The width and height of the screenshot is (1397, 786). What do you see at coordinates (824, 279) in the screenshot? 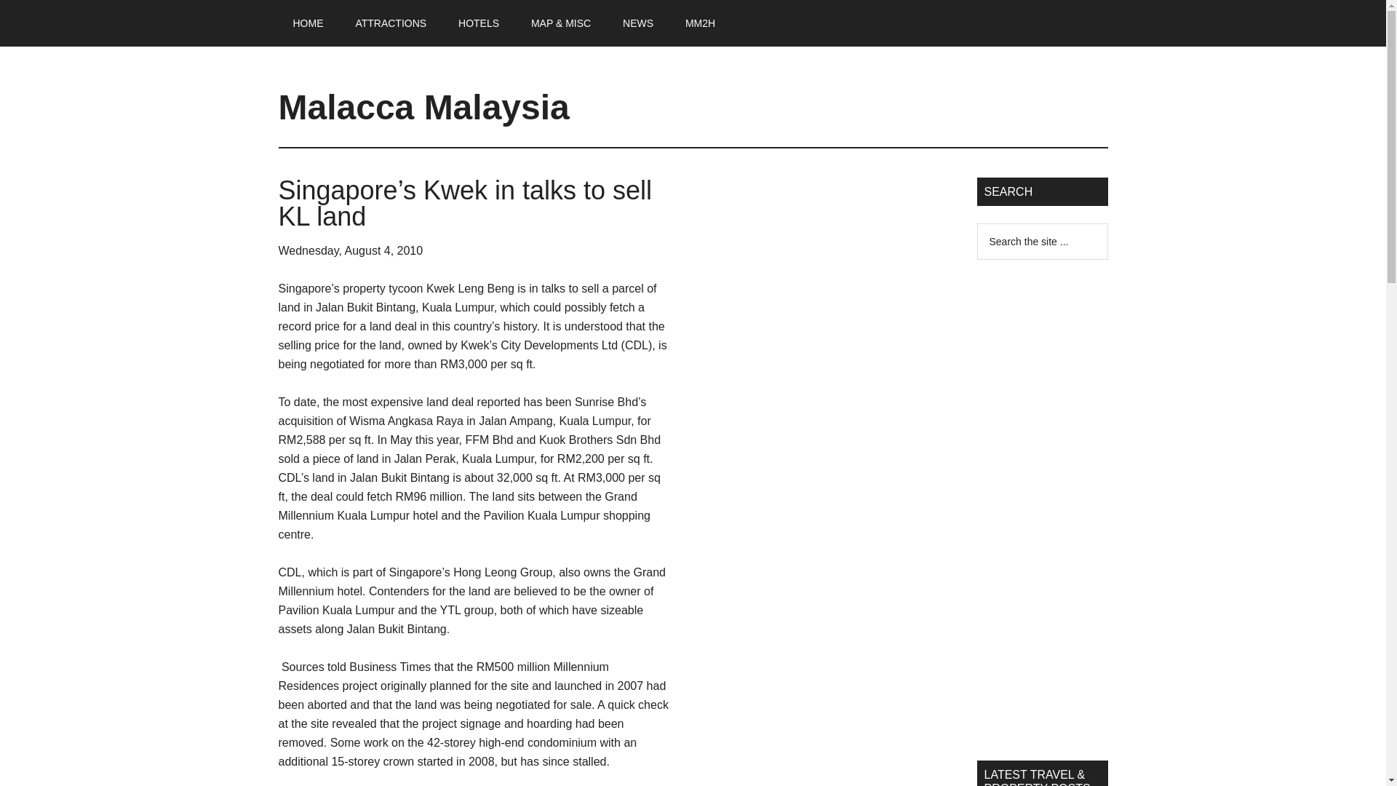
I see `Advertisement` at bounding box center [824, 279].